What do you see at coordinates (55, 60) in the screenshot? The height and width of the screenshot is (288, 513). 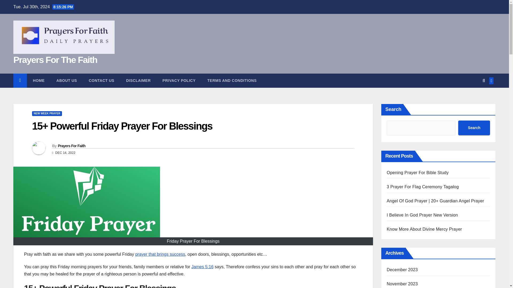 I see `Prayers For The Faith` at bounding box center [55, 60].